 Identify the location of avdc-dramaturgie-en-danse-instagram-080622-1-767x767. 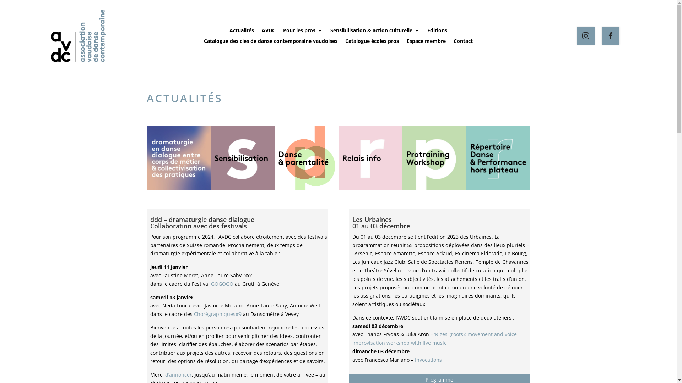
(178, 158).